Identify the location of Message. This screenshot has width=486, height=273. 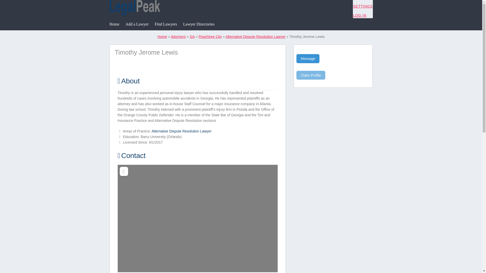
(308, 59).